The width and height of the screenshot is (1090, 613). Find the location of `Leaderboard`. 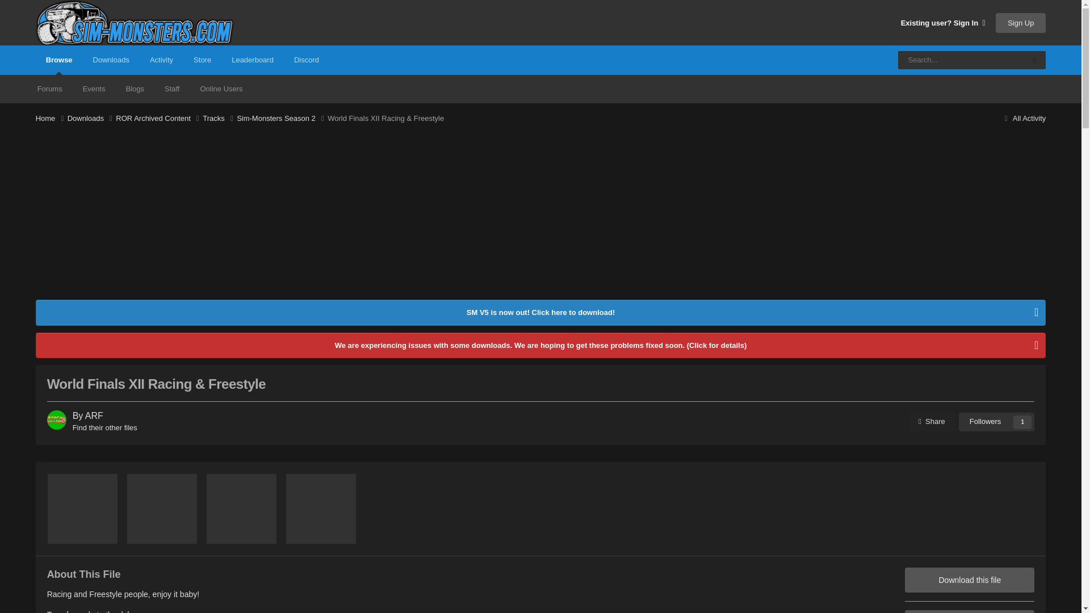

Leaderboard is located at coordinates (252, 60).